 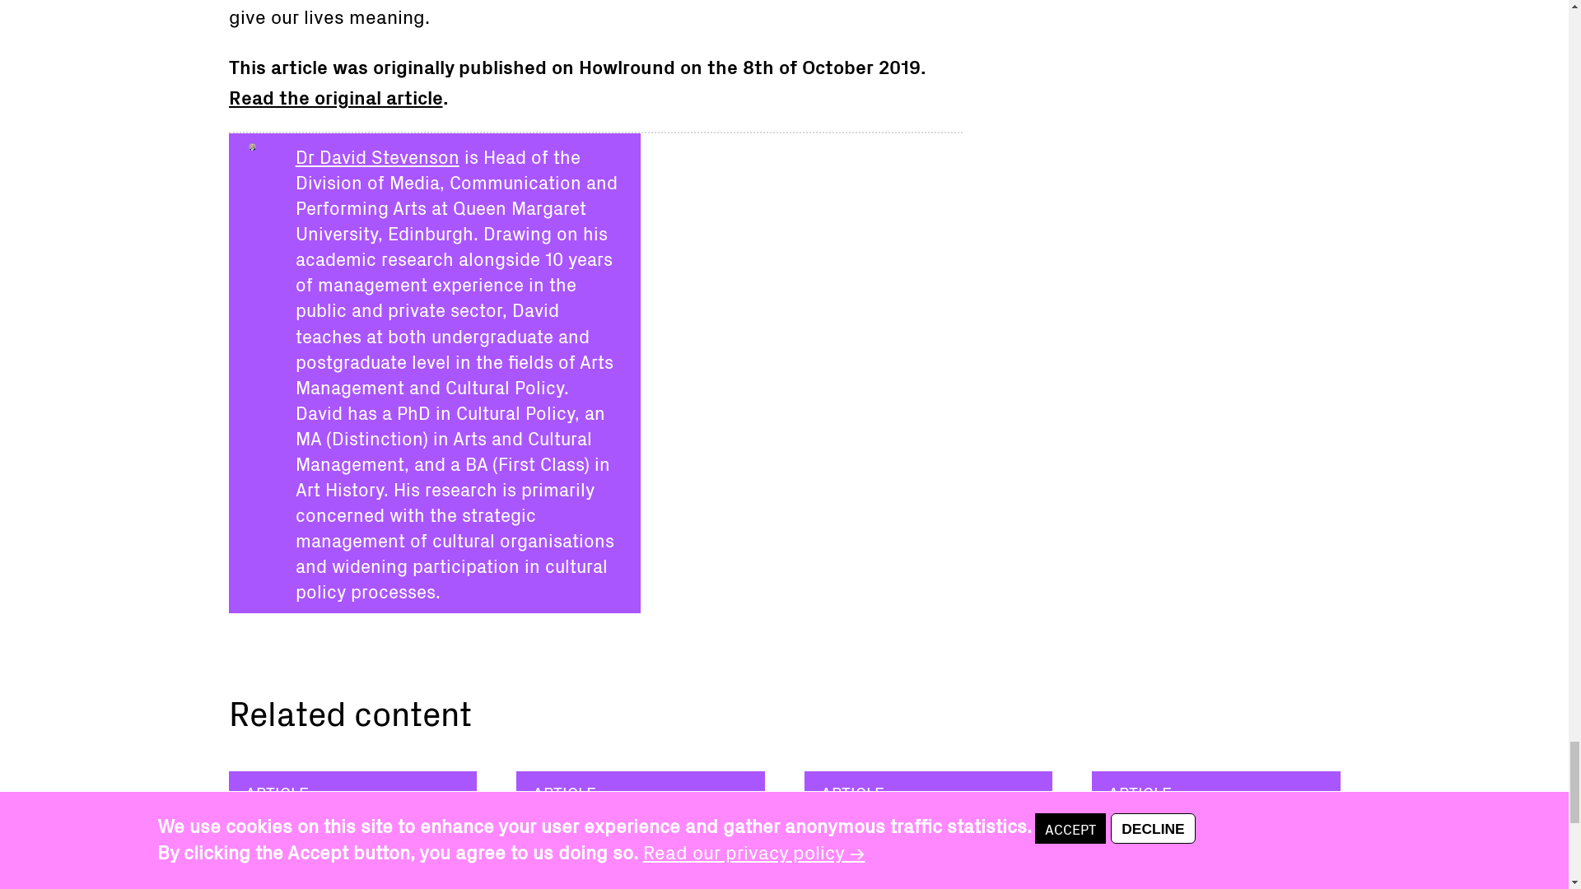 I want to click on Read the original article, so click(x=336, y=95).